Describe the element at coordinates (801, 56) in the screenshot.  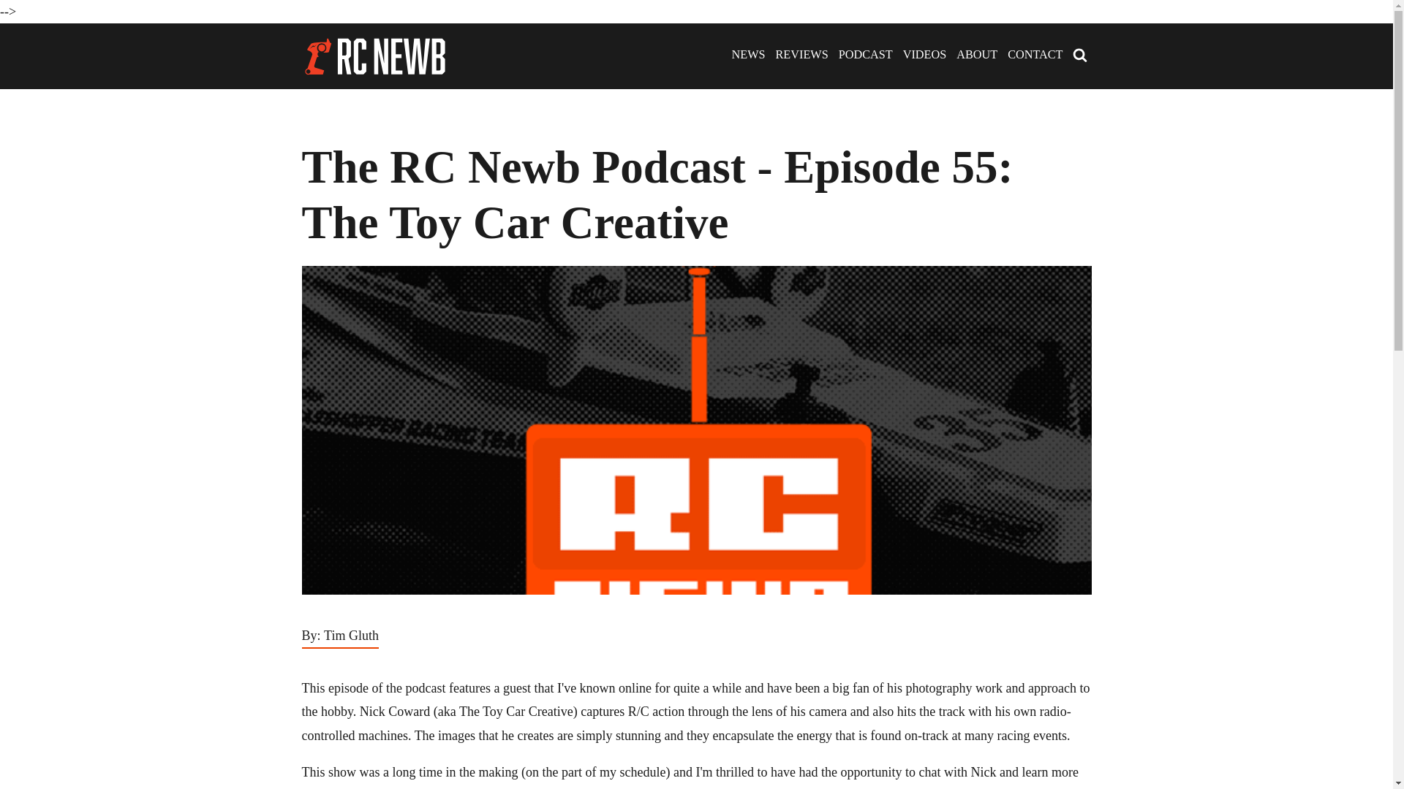
I see `REVIEWS` at that location.